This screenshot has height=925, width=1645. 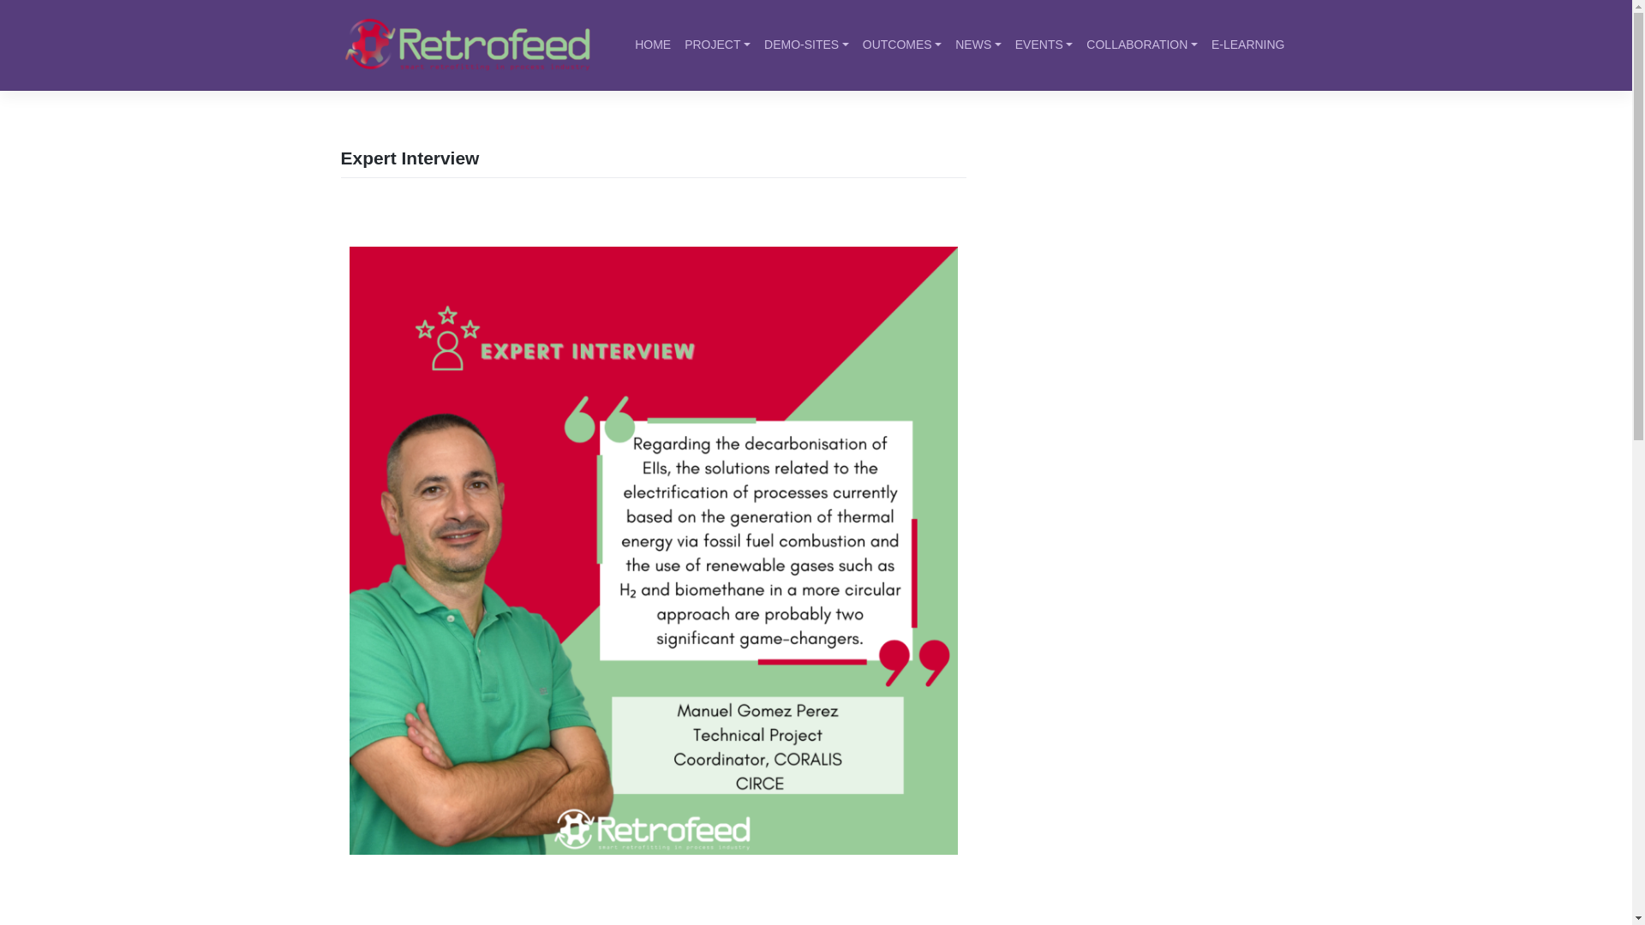 What do you see at coordinates (1044, 45) in the screenshot?
I see `EVENTS` at bounding box center [1044, 45].